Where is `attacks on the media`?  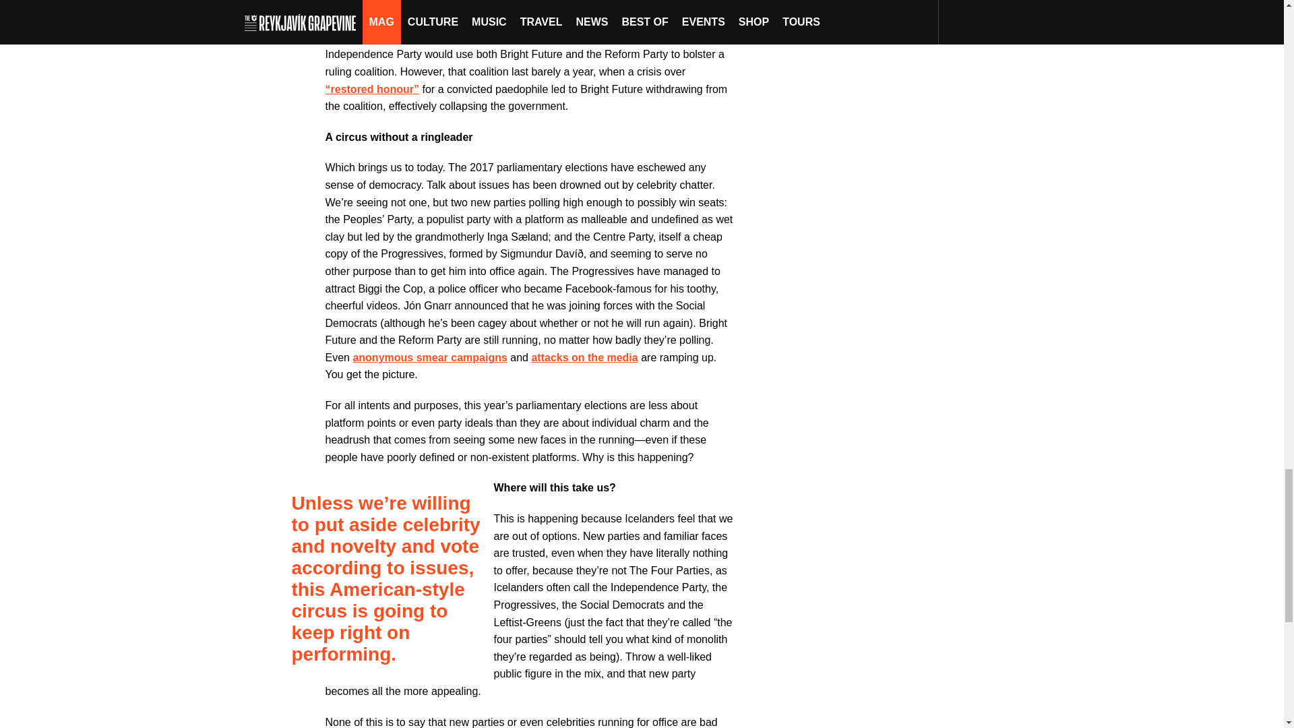 attacks on the media is located at coordinates (584, 357).